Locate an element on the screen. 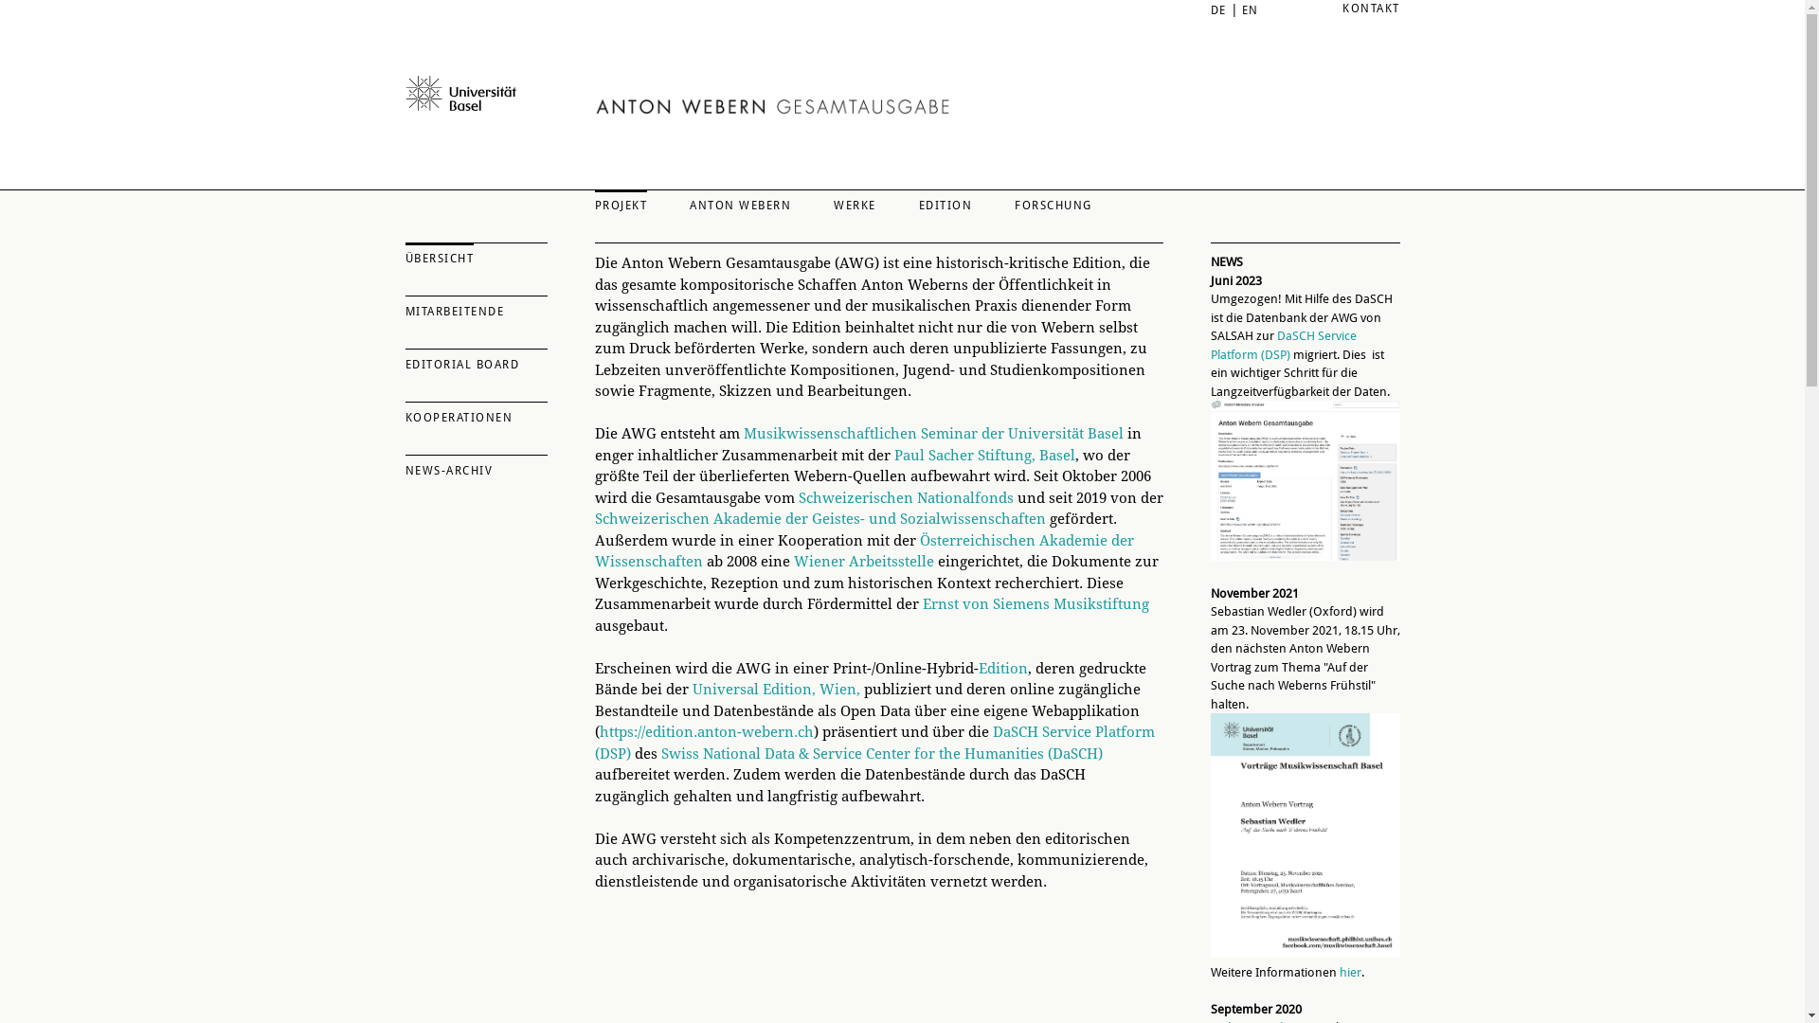  DaSCH Service Platform (DSP) is located at coordinates (1284, 345).